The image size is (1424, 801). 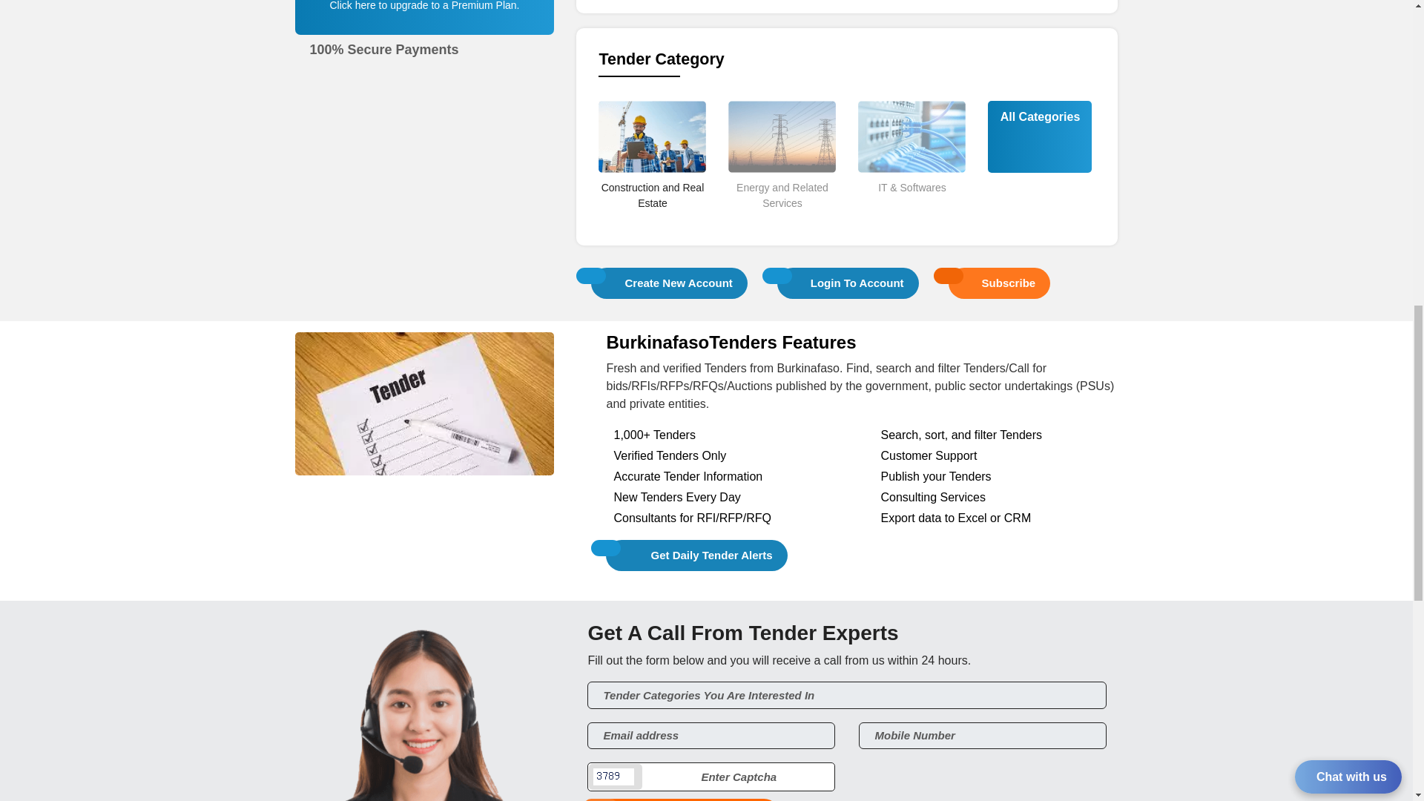 What do you see at coordinates (782, 221) in the screenshot?
I see `Energy and Related Services` at bounding box center [782, 221].